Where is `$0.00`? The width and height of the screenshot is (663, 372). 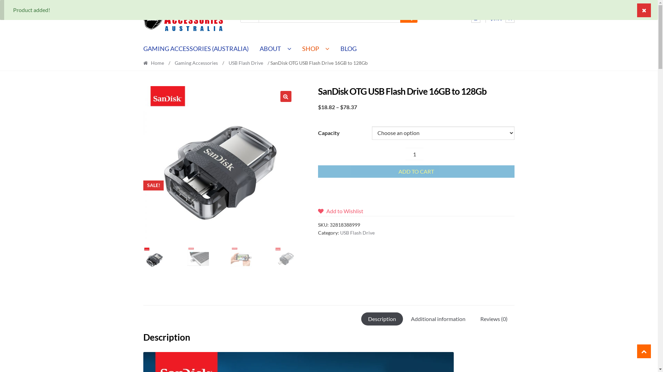 $0.00 is located at coordinates (502, 19).